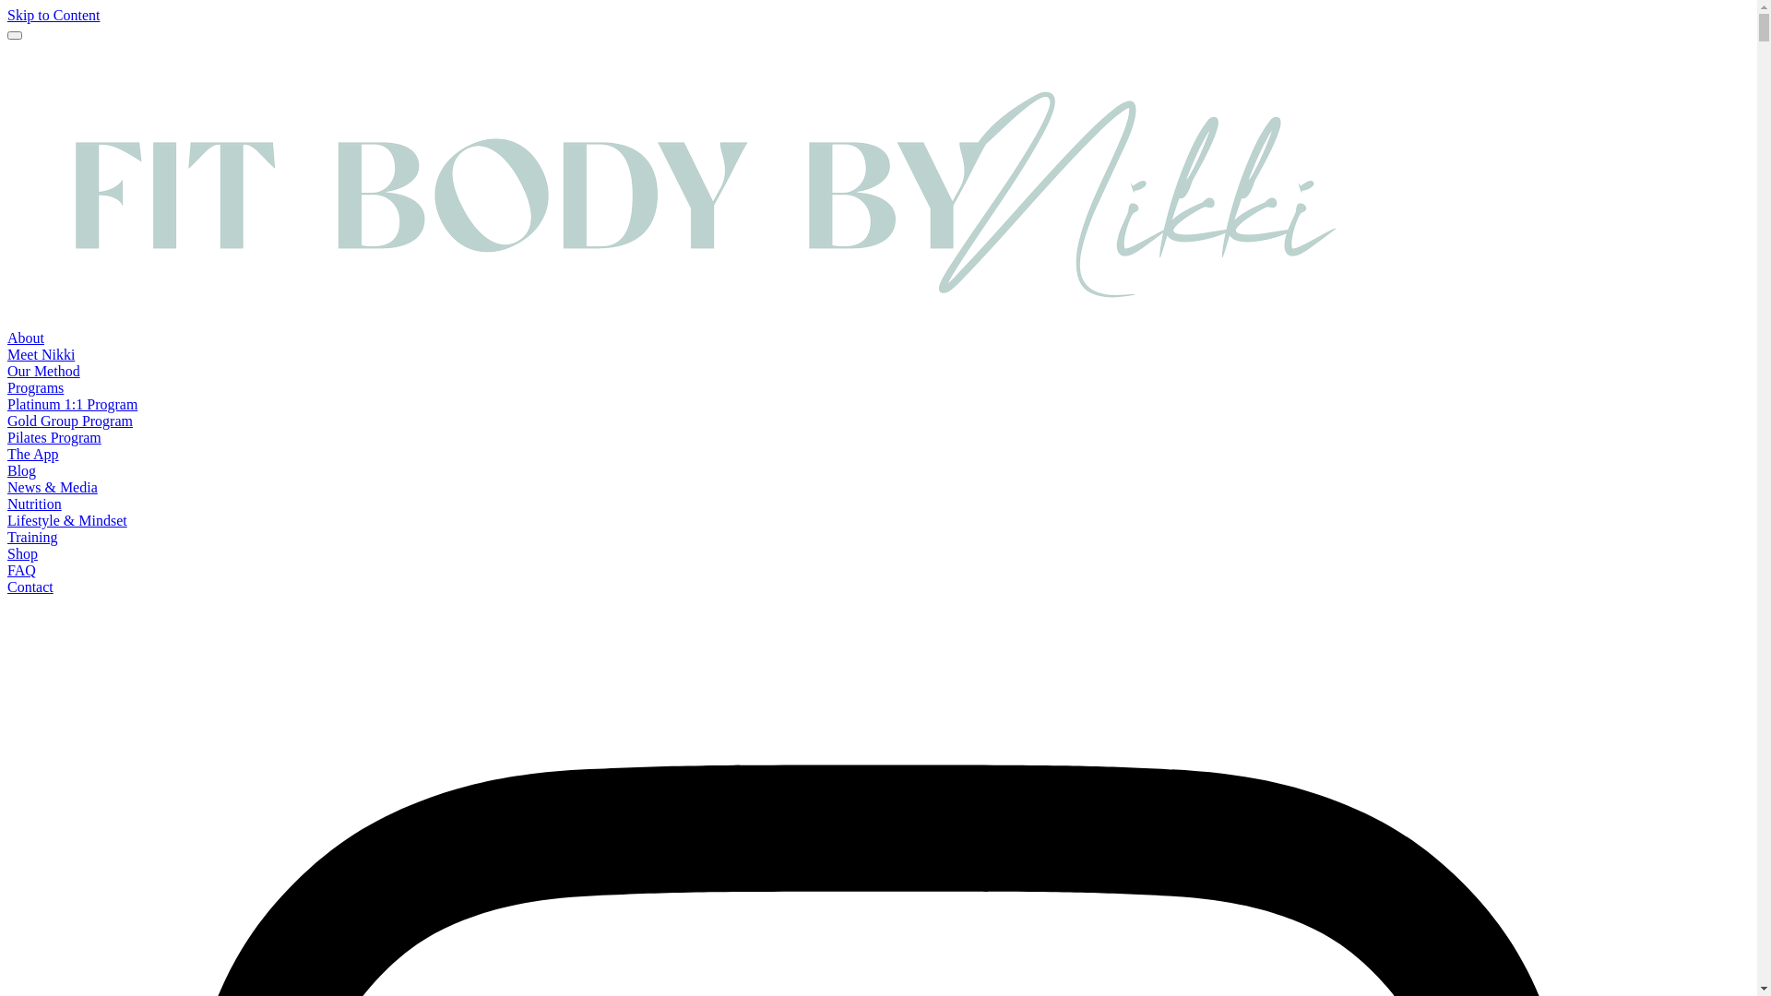 Image resolution: width=1771 pixels, height=996 pixels. What do you see at coordinates (33, 537) in the screenshot?
I see `Training` at bounding box center [33, 537].